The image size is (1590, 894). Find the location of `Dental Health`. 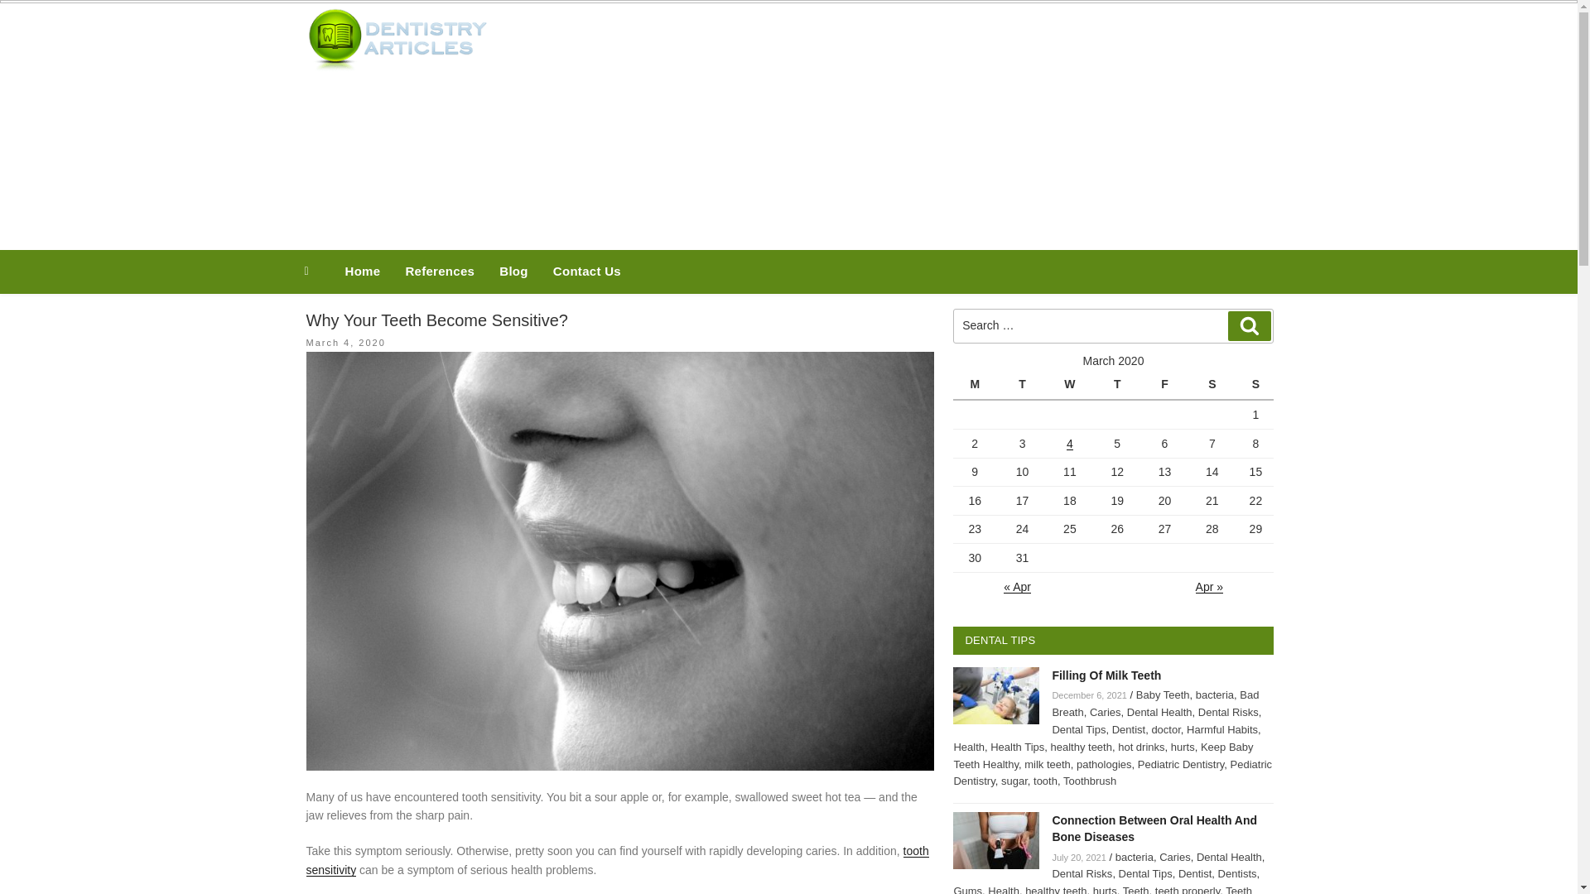

Dental Health is located at coordinates (1159, 712).